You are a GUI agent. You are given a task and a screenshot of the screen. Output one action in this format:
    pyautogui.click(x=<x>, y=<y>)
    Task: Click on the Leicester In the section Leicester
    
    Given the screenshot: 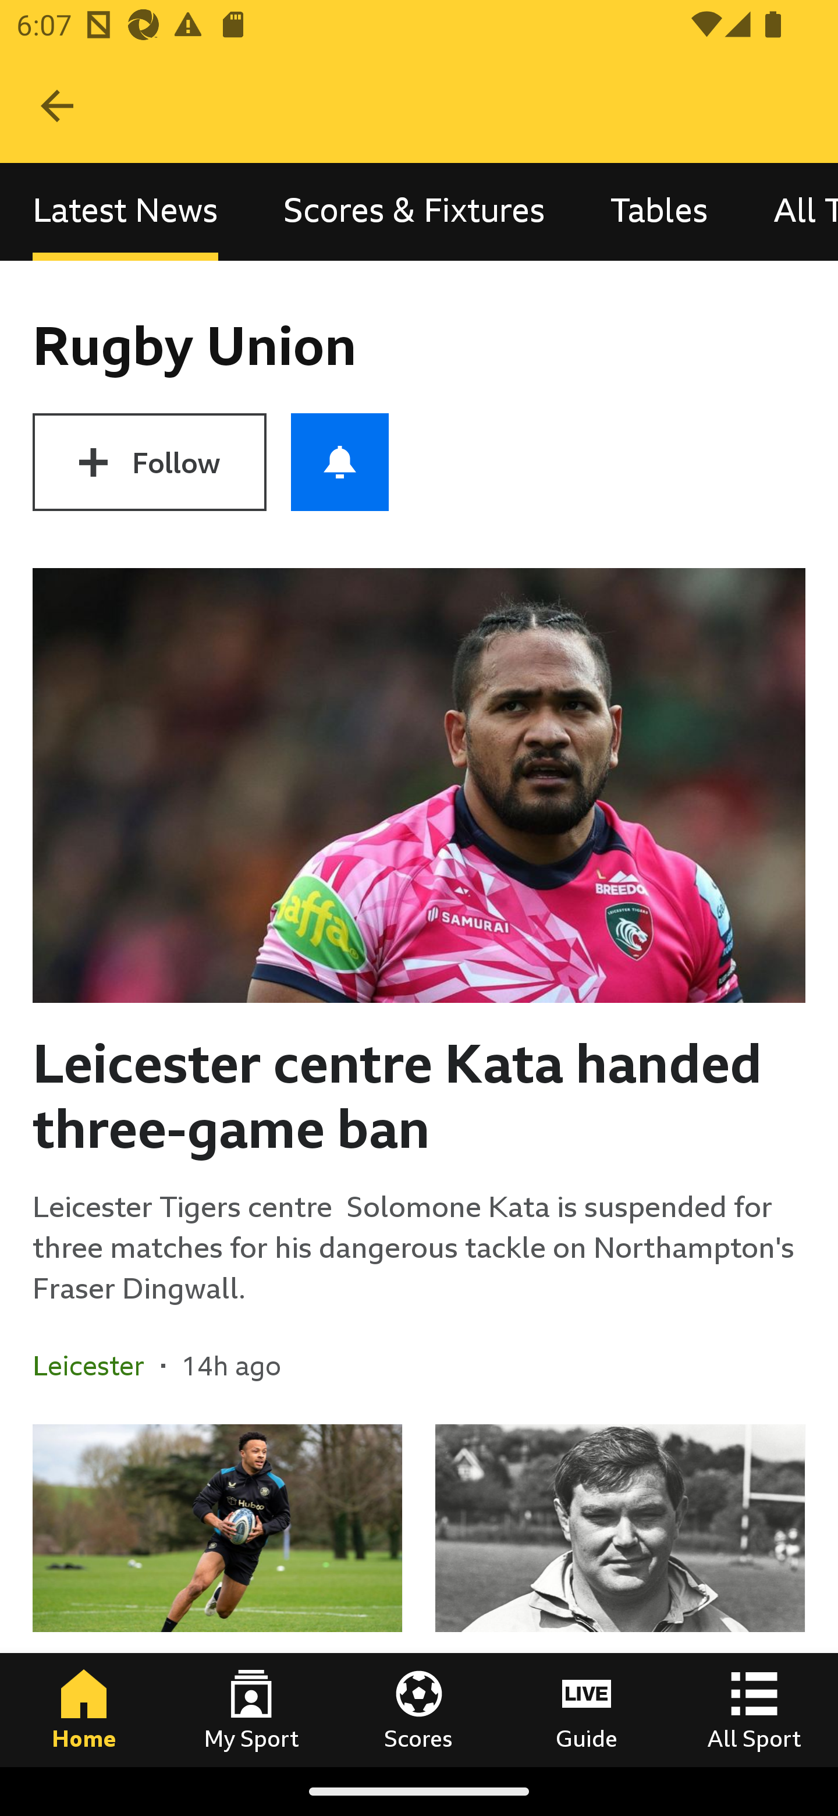 What is the action you would take?
    pyautogui.click(x=97, y=1365)
    